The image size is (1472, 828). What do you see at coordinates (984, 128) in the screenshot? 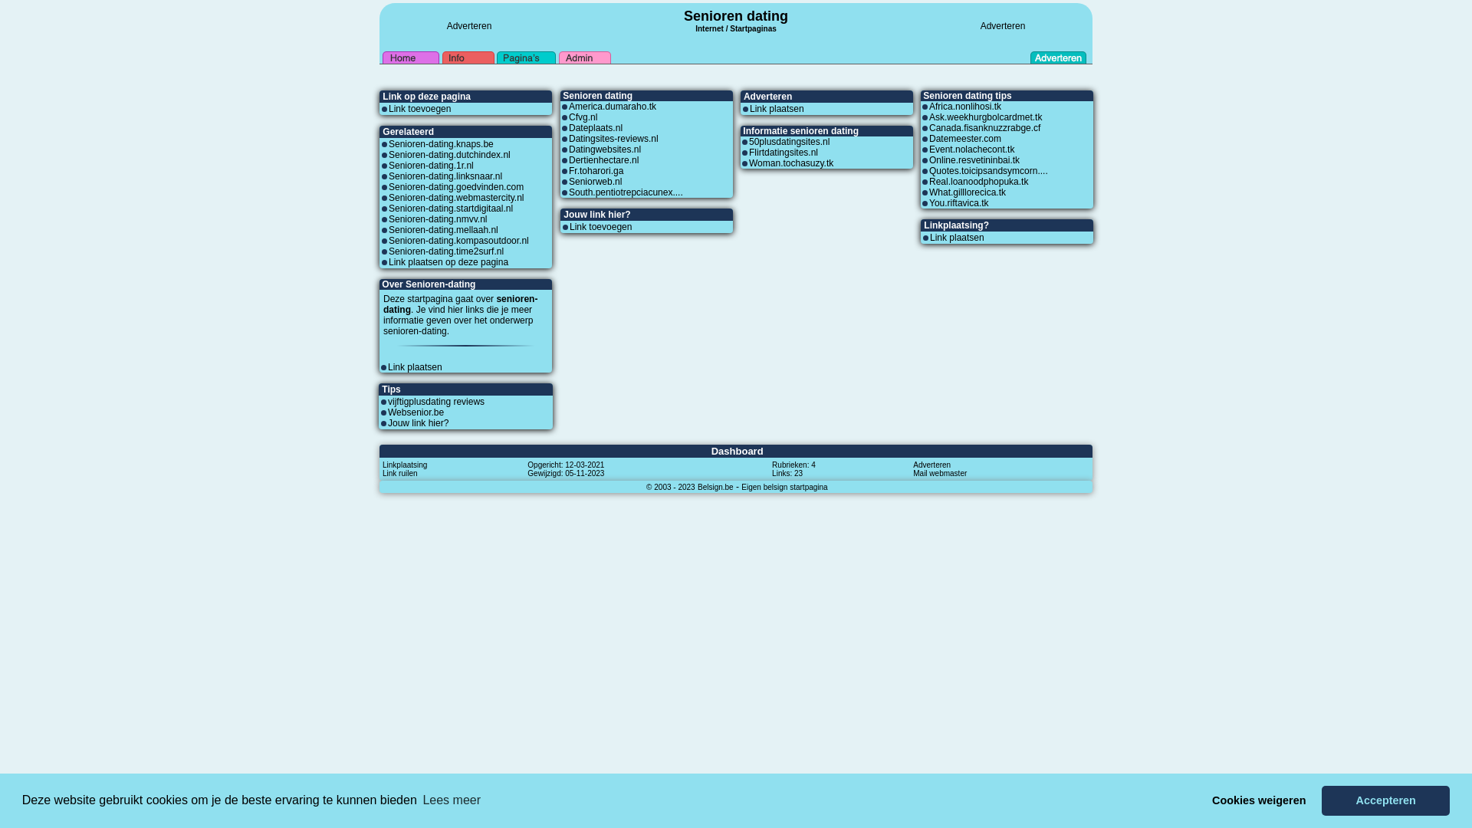
I see `Canada.fisanknuzzrabge.cf` at bounding box center [984, 128].